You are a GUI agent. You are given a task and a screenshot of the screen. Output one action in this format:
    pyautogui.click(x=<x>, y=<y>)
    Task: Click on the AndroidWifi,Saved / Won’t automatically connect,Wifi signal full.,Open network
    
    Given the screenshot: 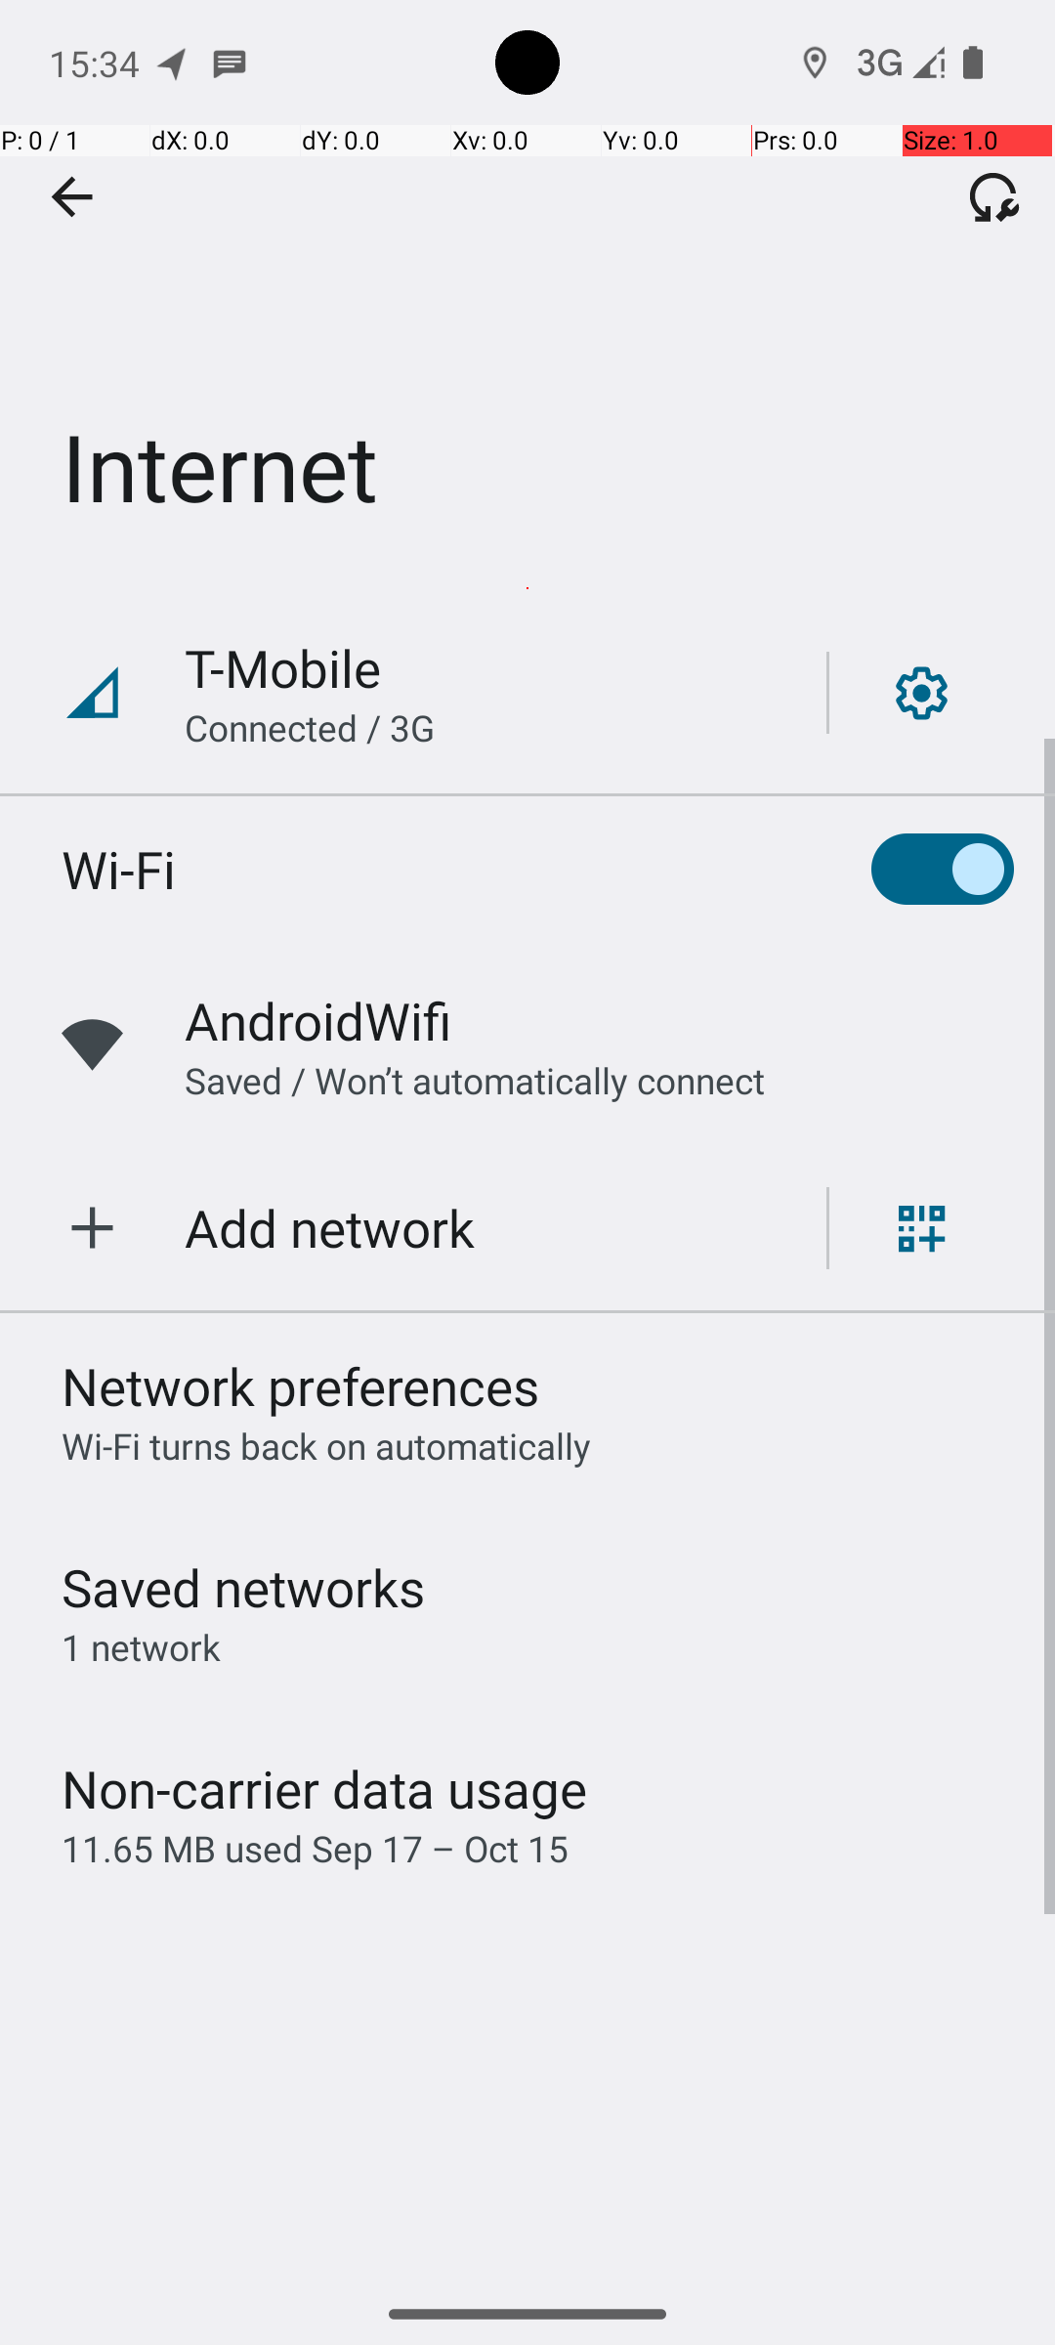 What is the action you would take?
    pyautogui.click(x=527, y=1045)
    